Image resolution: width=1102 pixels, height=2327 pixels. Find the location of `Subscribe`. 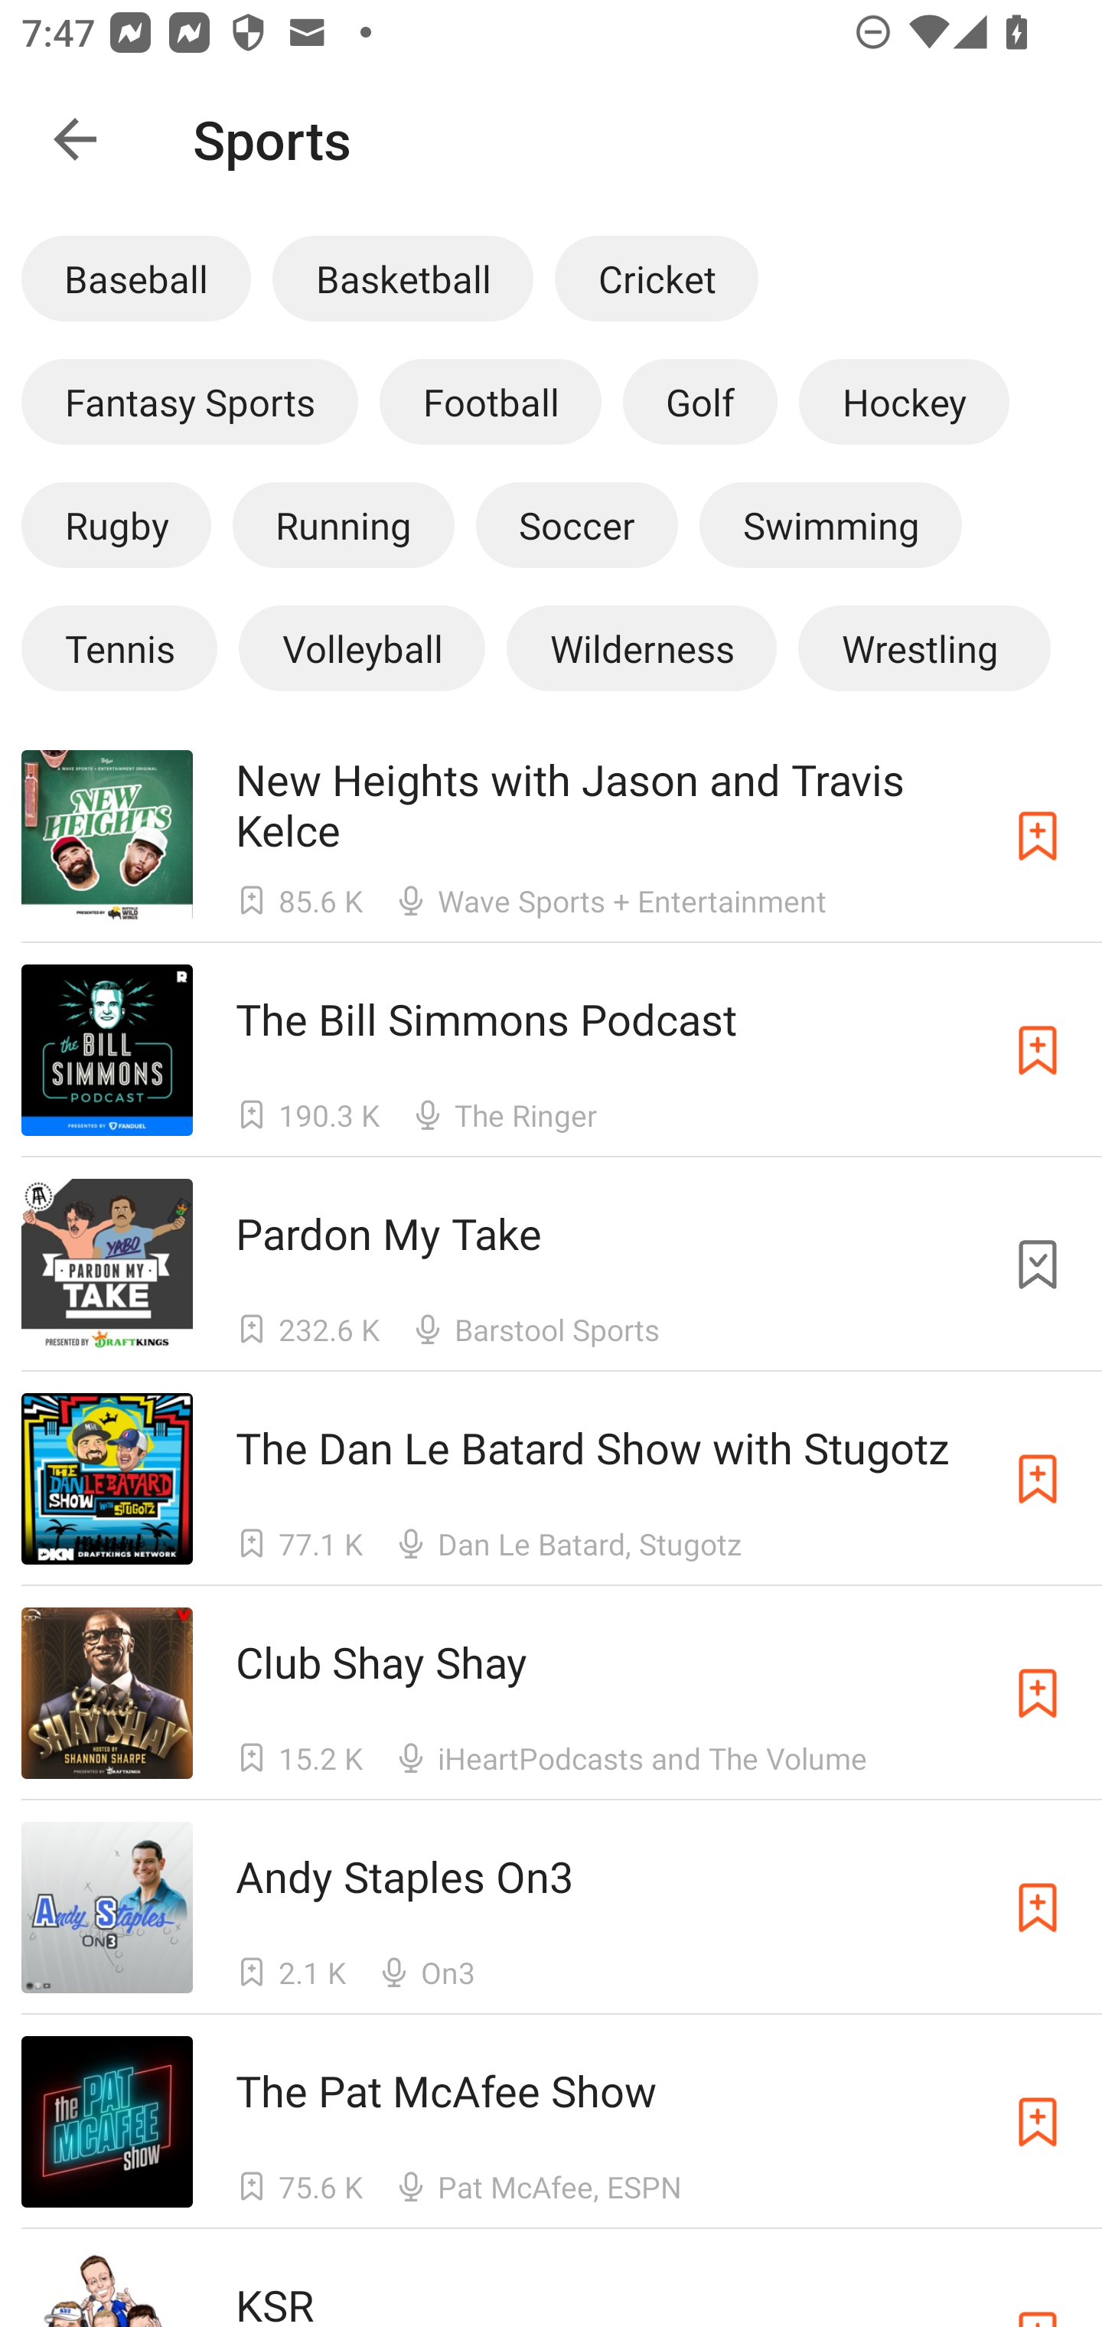

Subscribe is located at coordinates (1038, 2122).